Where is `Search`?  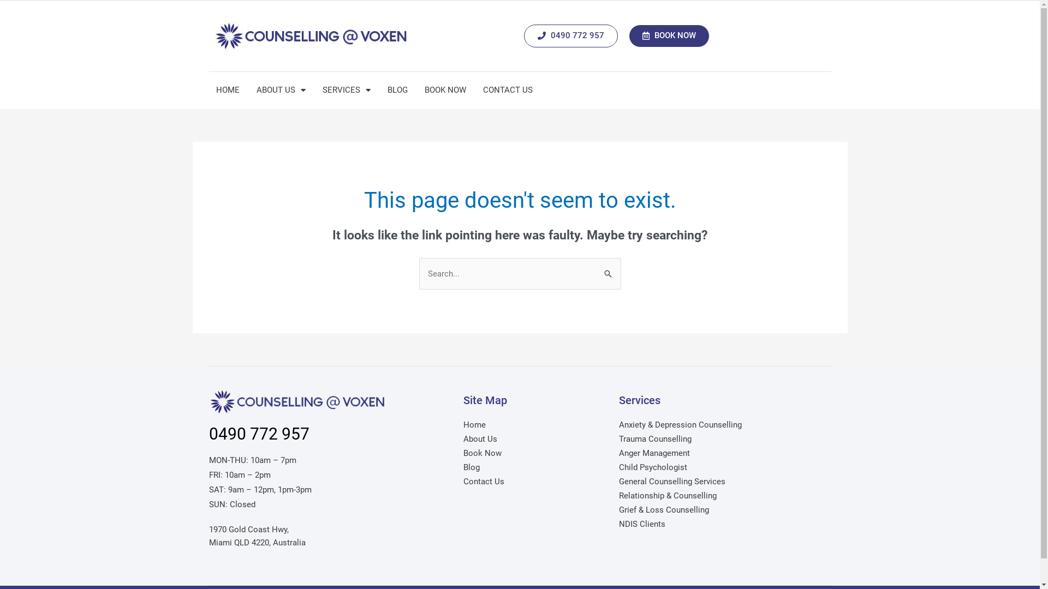 Search is located at coordinates (608, 269).